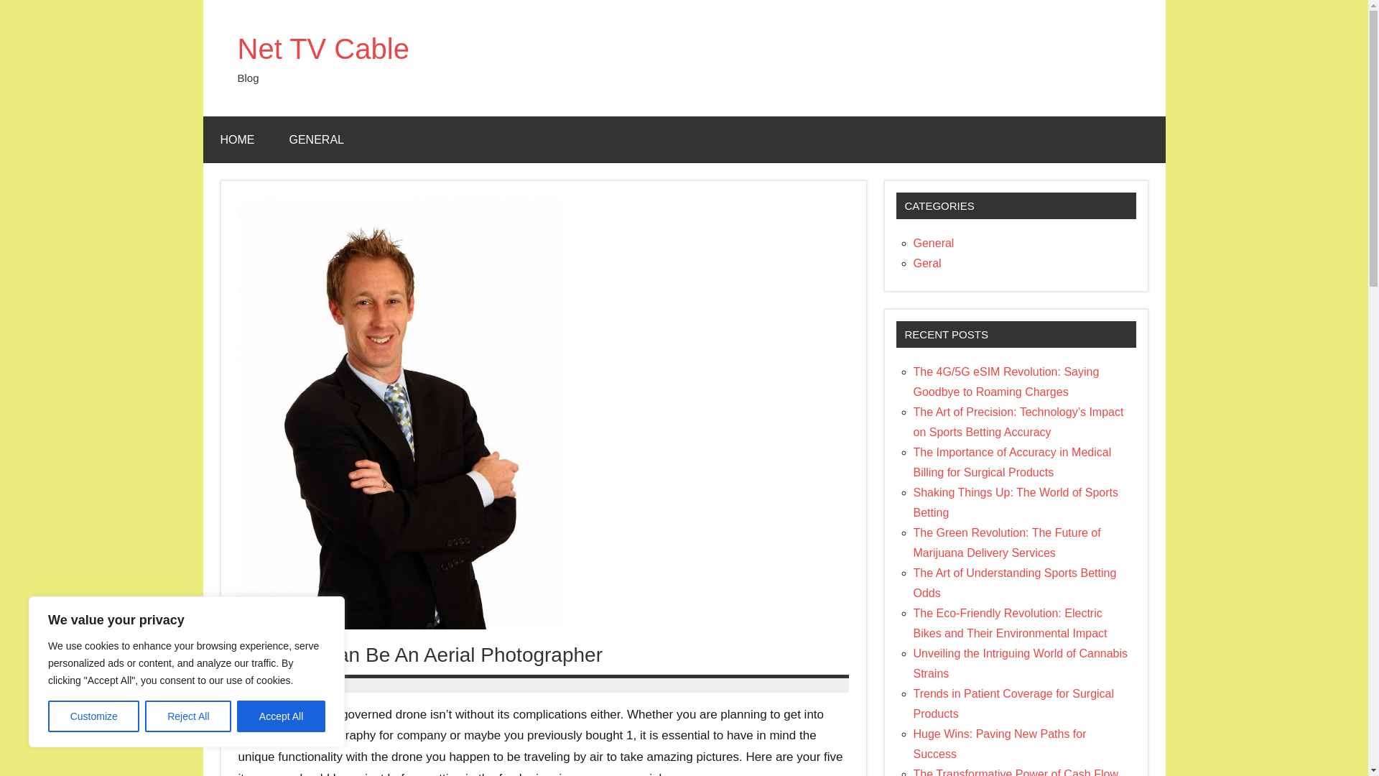  I want to click on The Art of Understanding Sports Betting Odds, so click(1015, 583).